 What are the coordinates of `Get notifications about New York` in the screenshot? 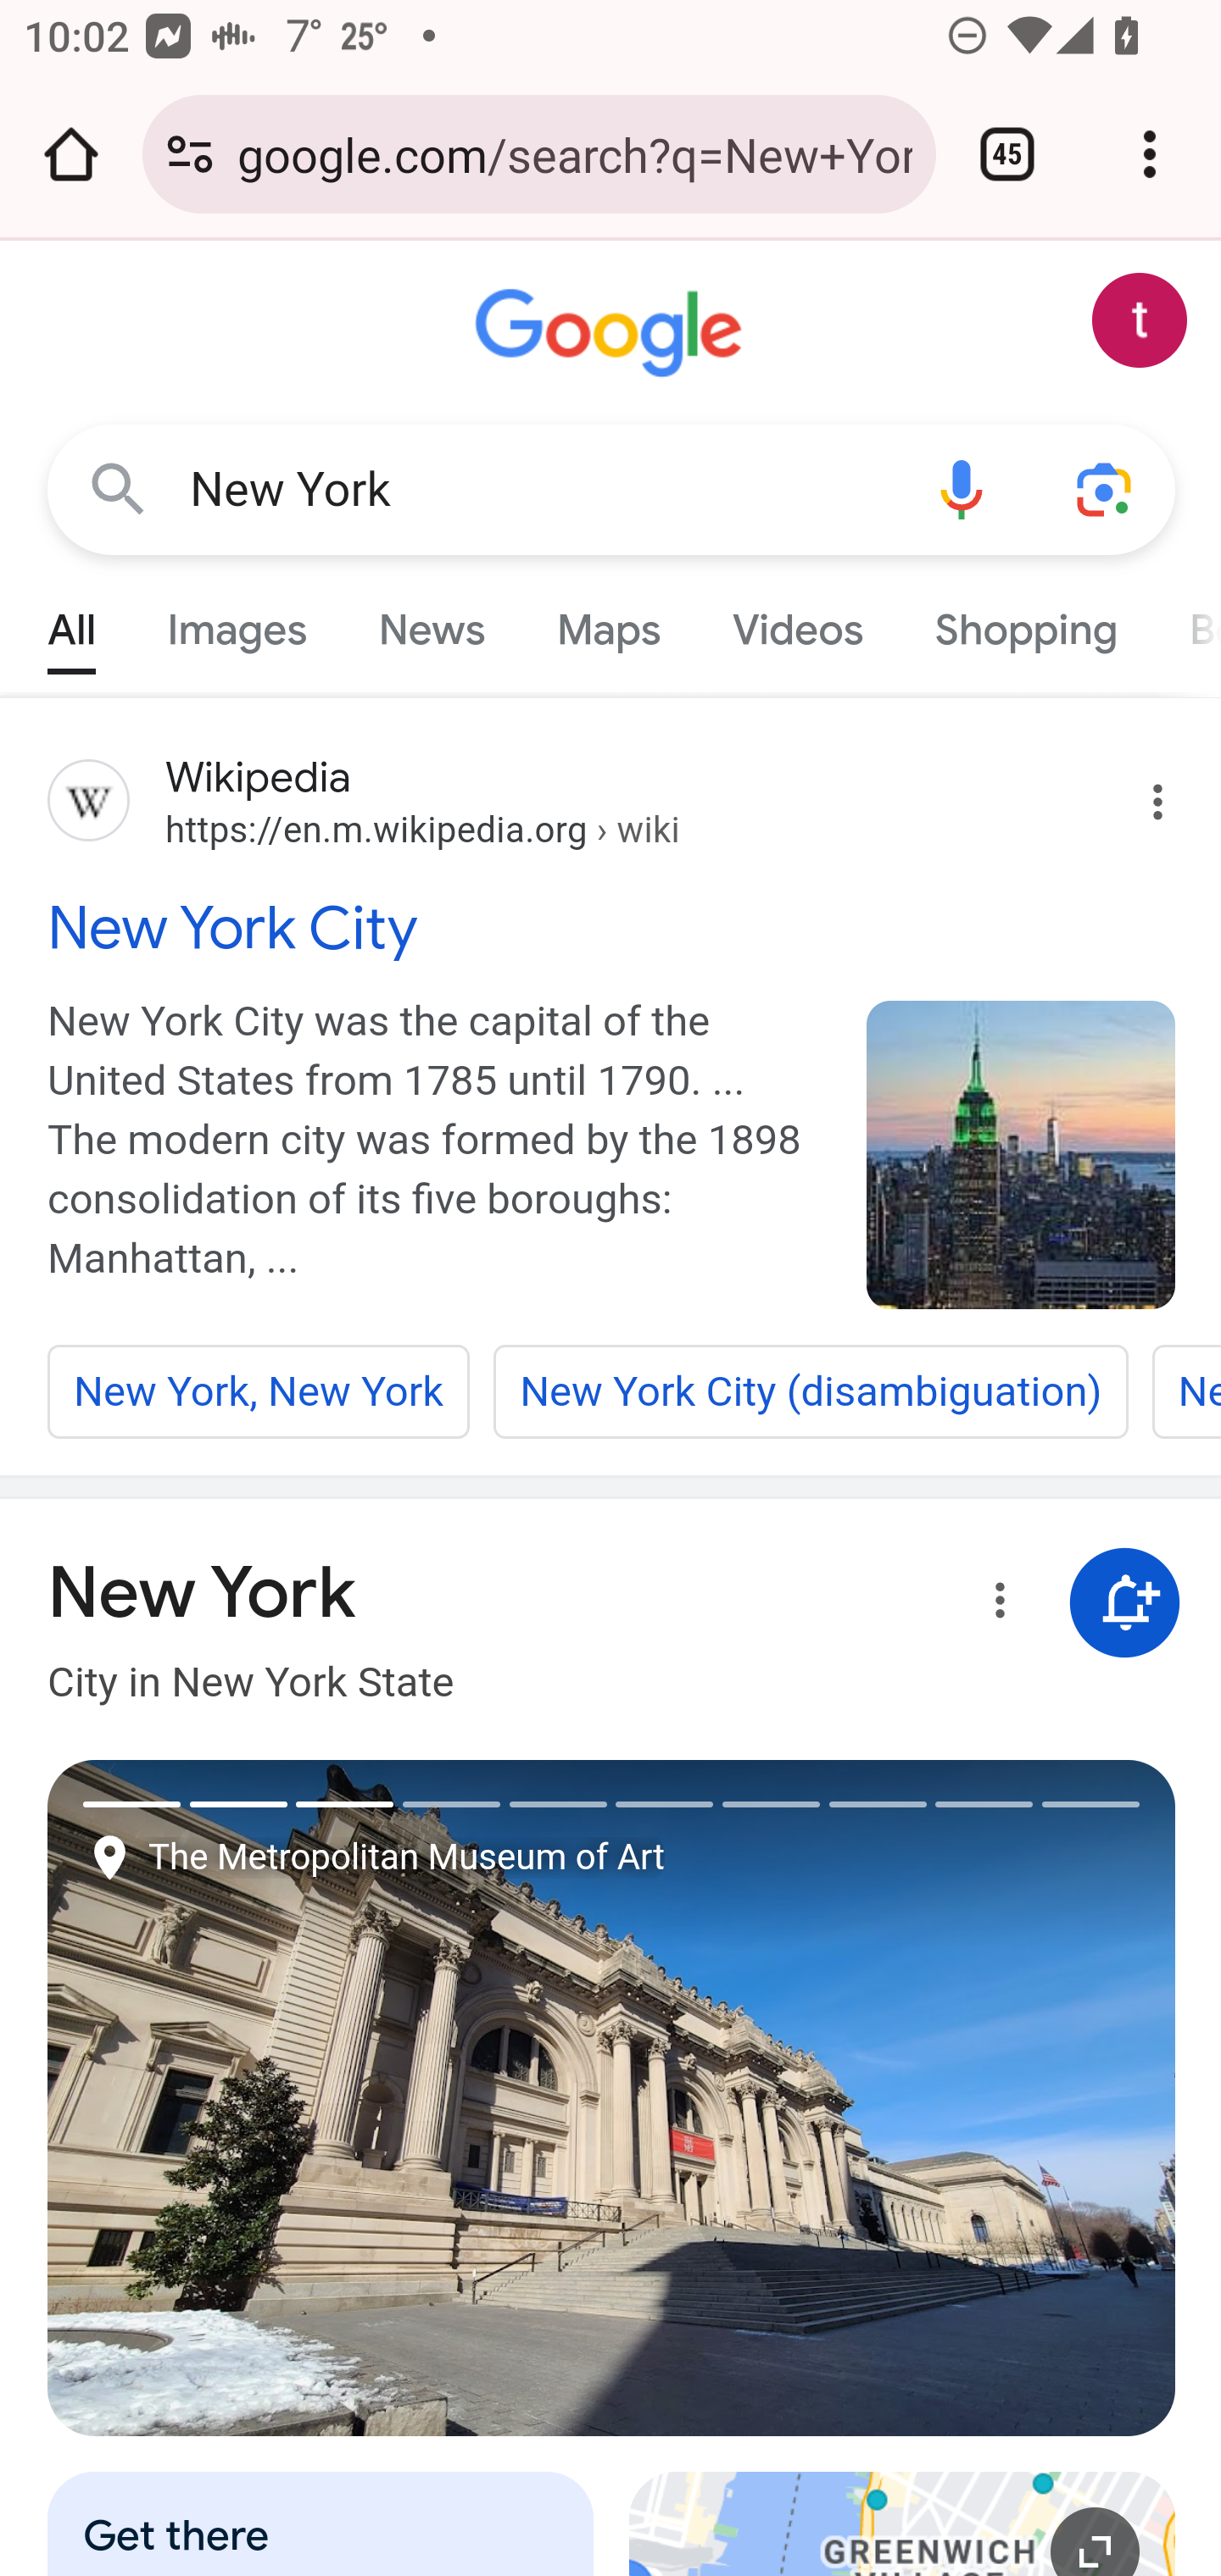 It's located at (1125, 1605).